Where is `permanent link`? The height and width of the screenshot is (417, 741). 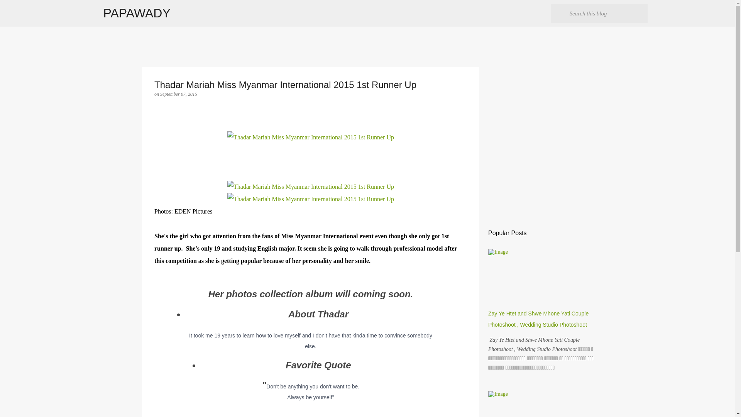 permanent link is located at coordinates (178, 94).